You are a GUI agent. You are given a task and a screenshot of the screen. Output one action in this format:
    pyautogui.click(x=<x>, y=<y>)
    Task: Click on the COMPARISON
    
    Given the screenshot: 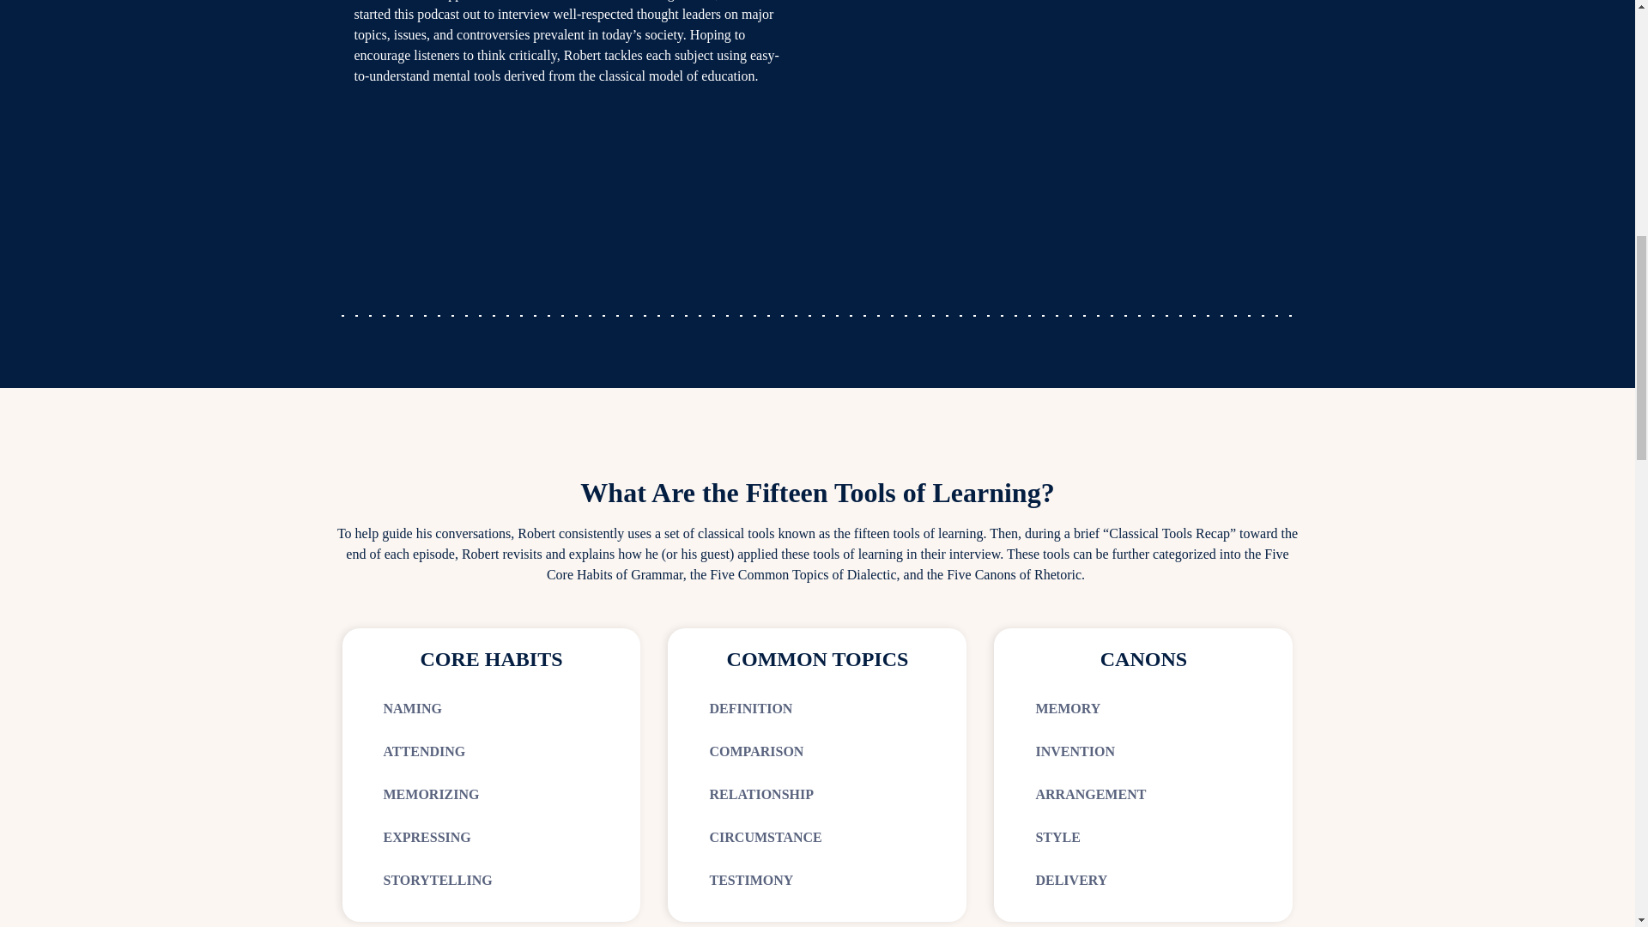 What is the action you would take?
    pyautogui.click(x=755, y=752)
    